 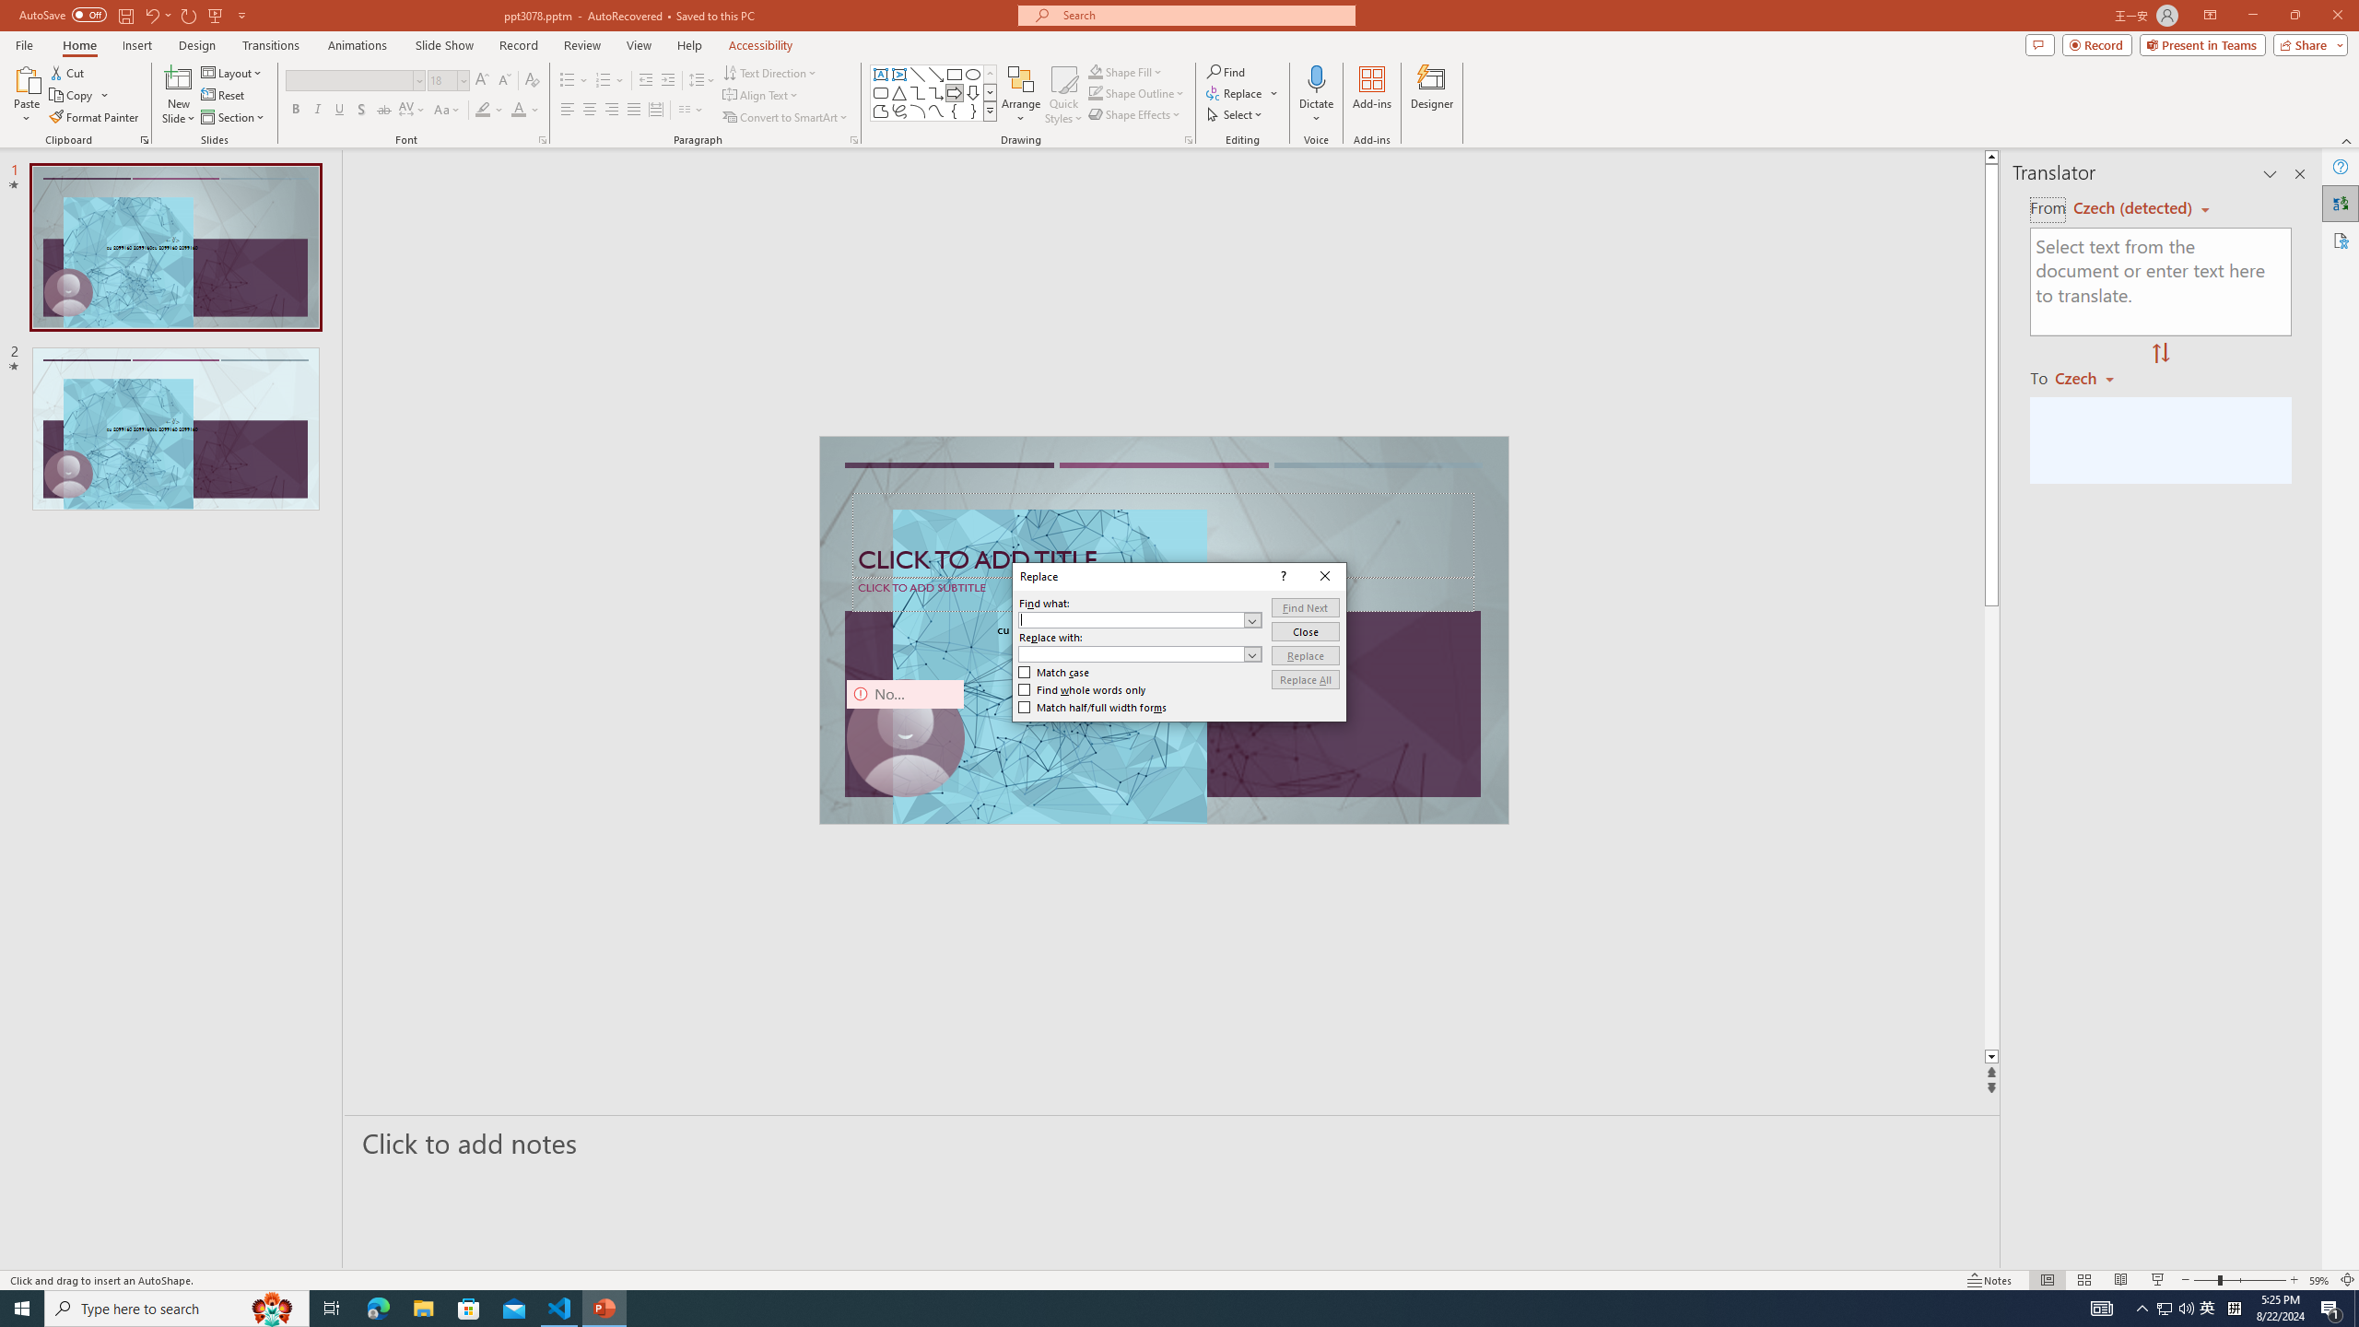 What do you see at coordinates (918, 74) in the screenshot?
I see `Line` at bounding box center [918, 74].